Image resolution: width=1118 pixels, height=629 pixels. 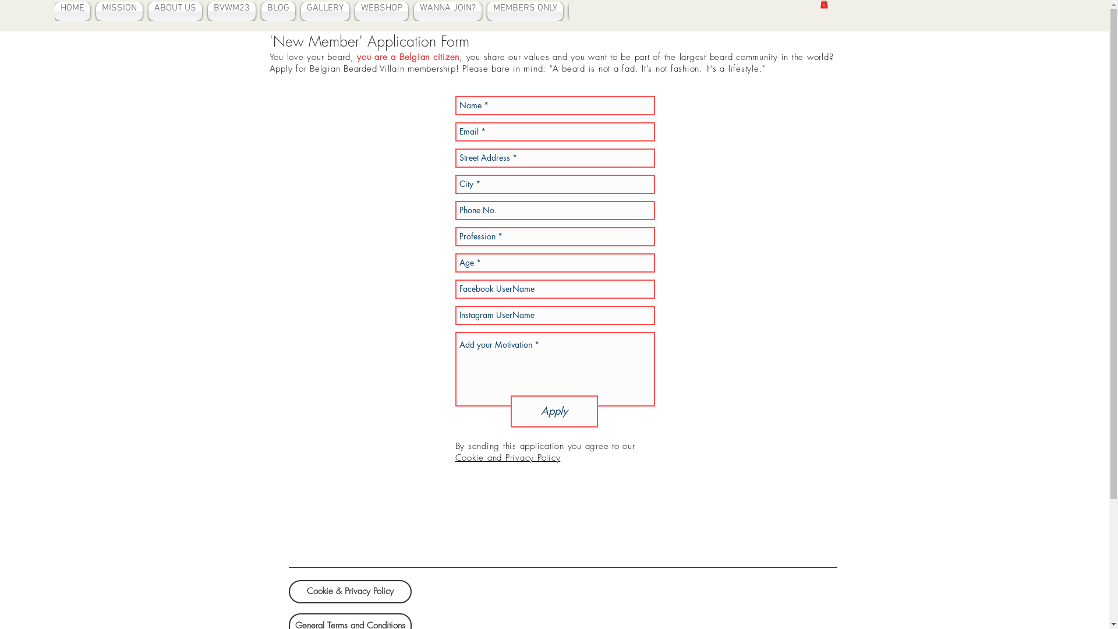 I want to click on Cookie and Privacy Policy, so click(x=508, y=458).